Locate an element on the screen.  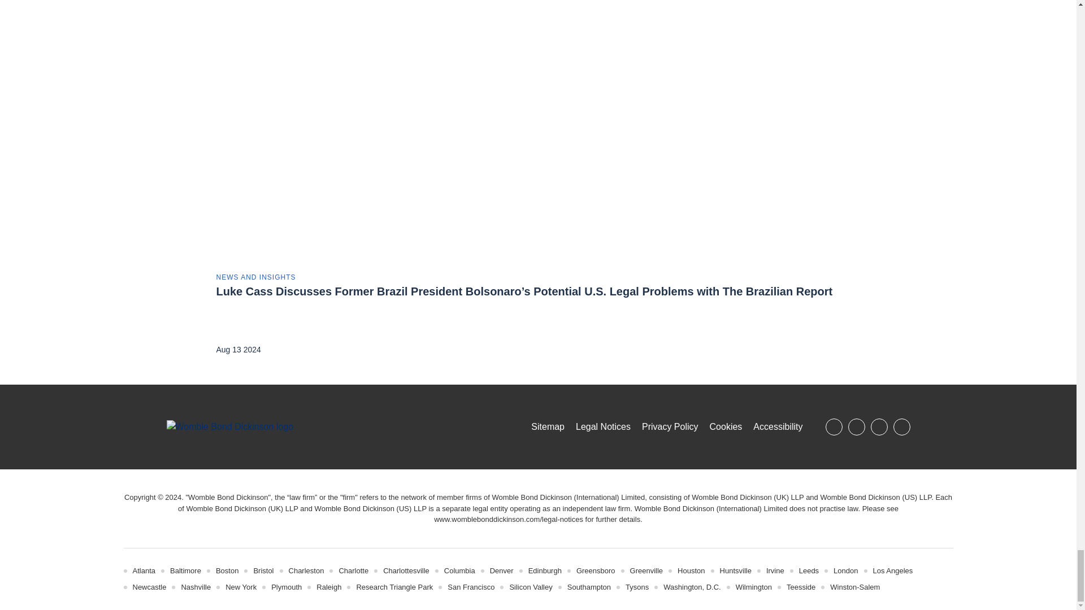
Edinburgh is located at coordinates (545, 570).